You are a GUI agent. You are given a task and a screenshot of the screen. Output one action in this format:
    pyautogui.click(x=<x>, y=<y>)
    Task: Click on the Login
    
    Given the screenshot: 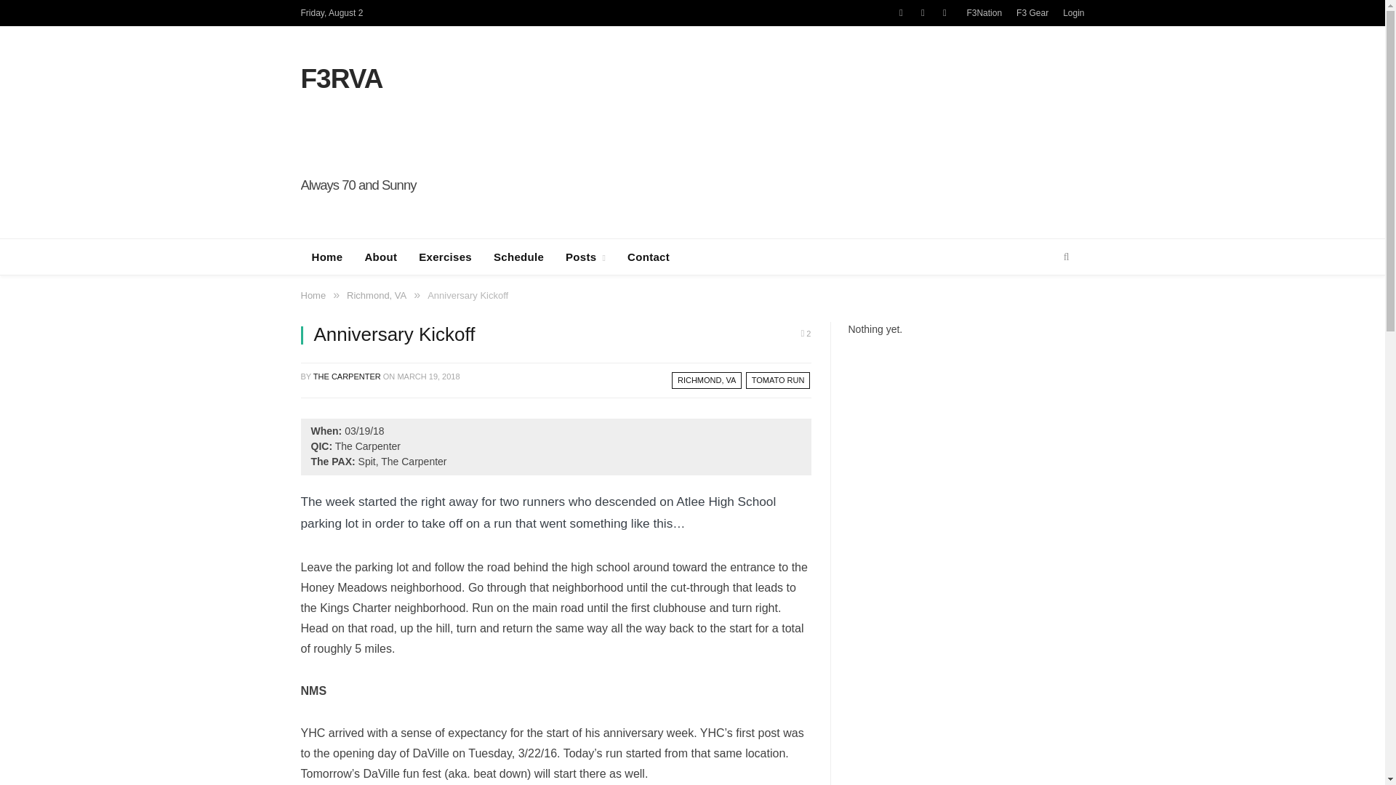 What is the action you would take?
    pyautogui.click(x=1073, y=12)
    